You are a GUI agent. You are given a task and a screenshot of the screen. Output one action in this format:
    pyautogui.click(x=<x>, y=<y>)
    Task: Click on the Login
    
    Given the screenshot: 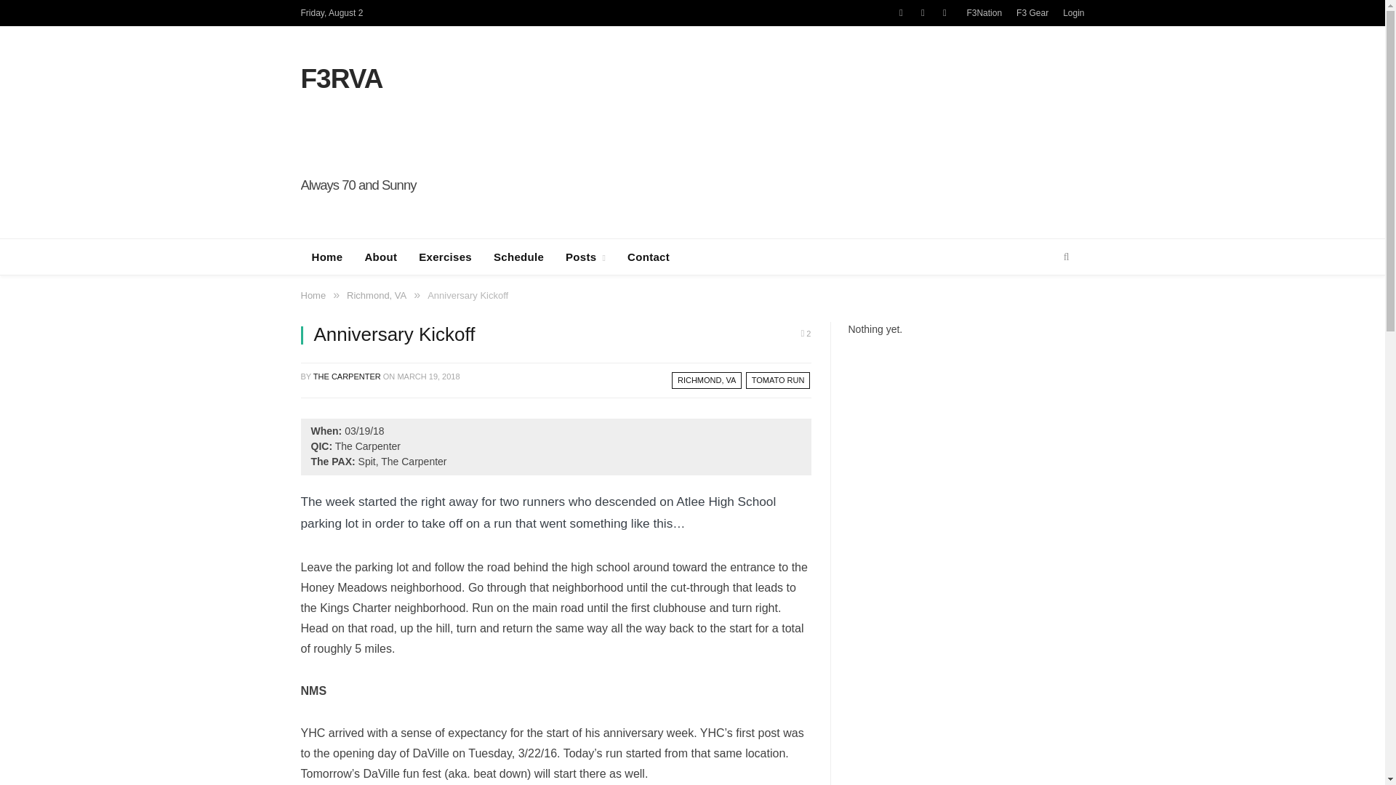 What is the action you would take?
    pyautogui.click(x=1073, y=12)
    